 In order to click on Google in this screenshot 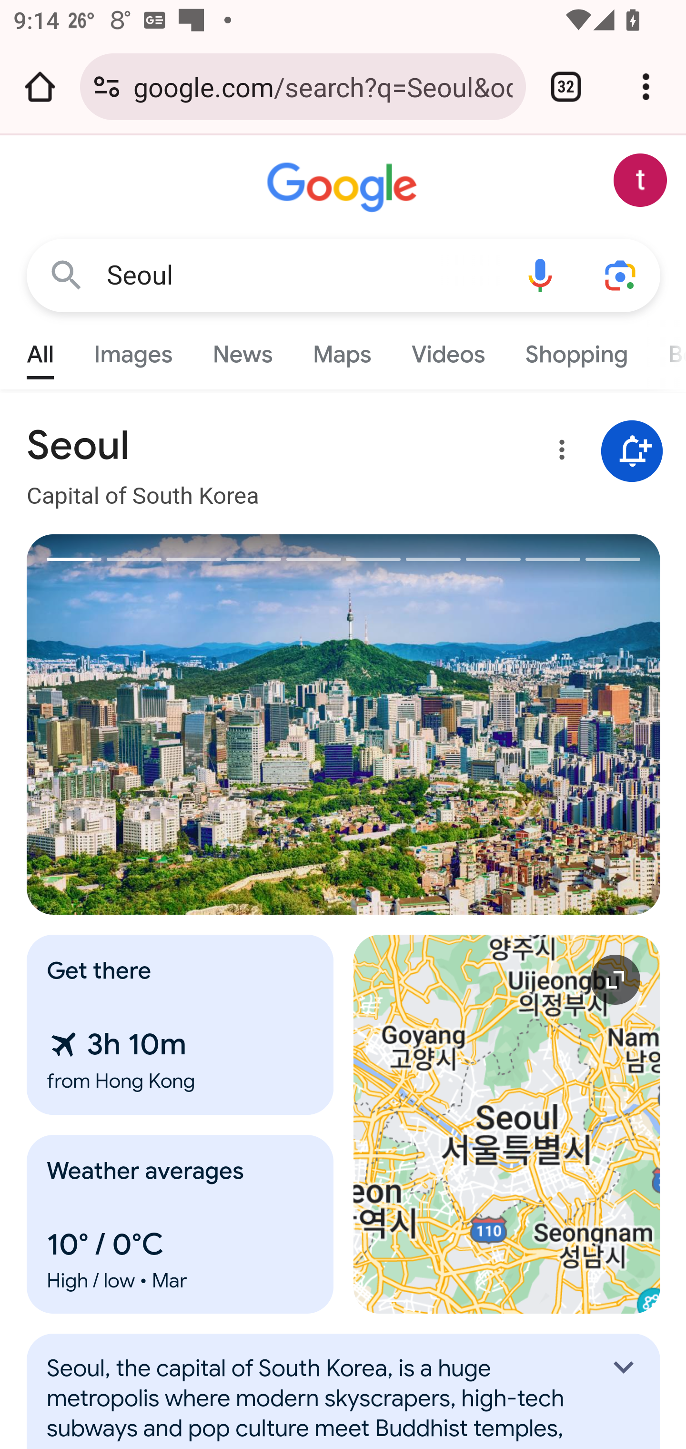, I will do `click(344, 188)`.